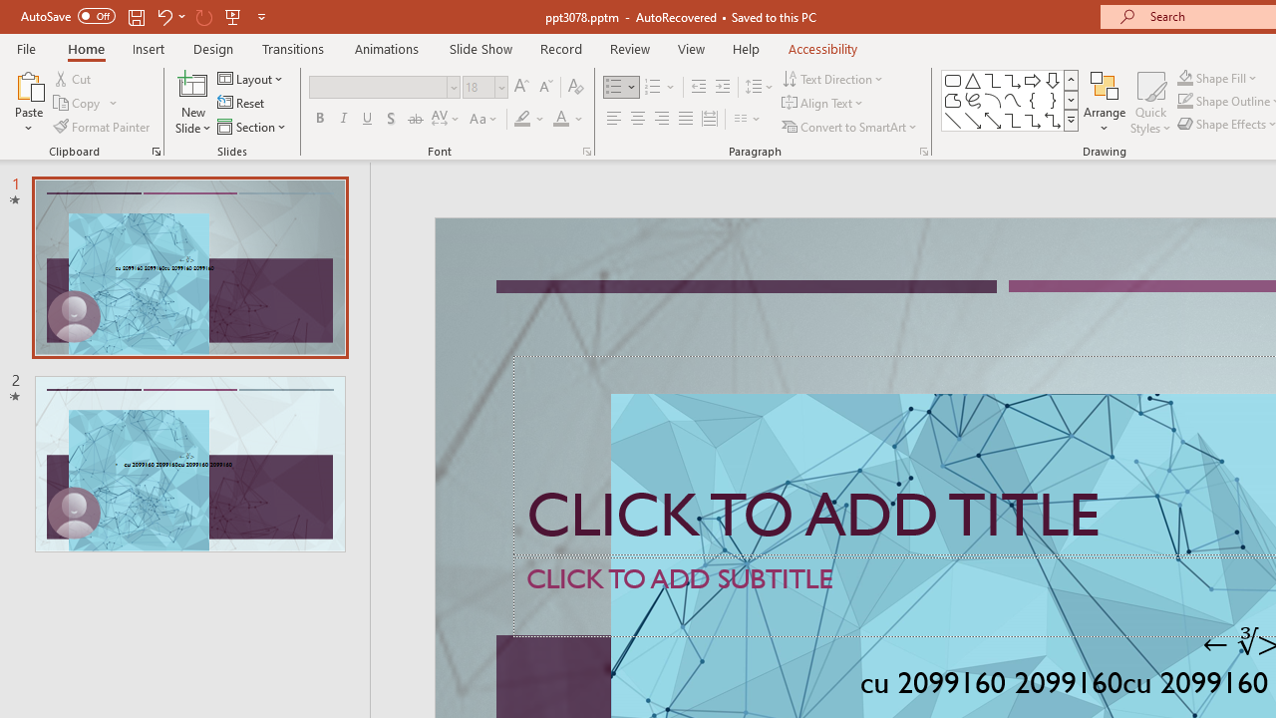  I want to click on Text Highlight Color Yellow, so click(522, 120).